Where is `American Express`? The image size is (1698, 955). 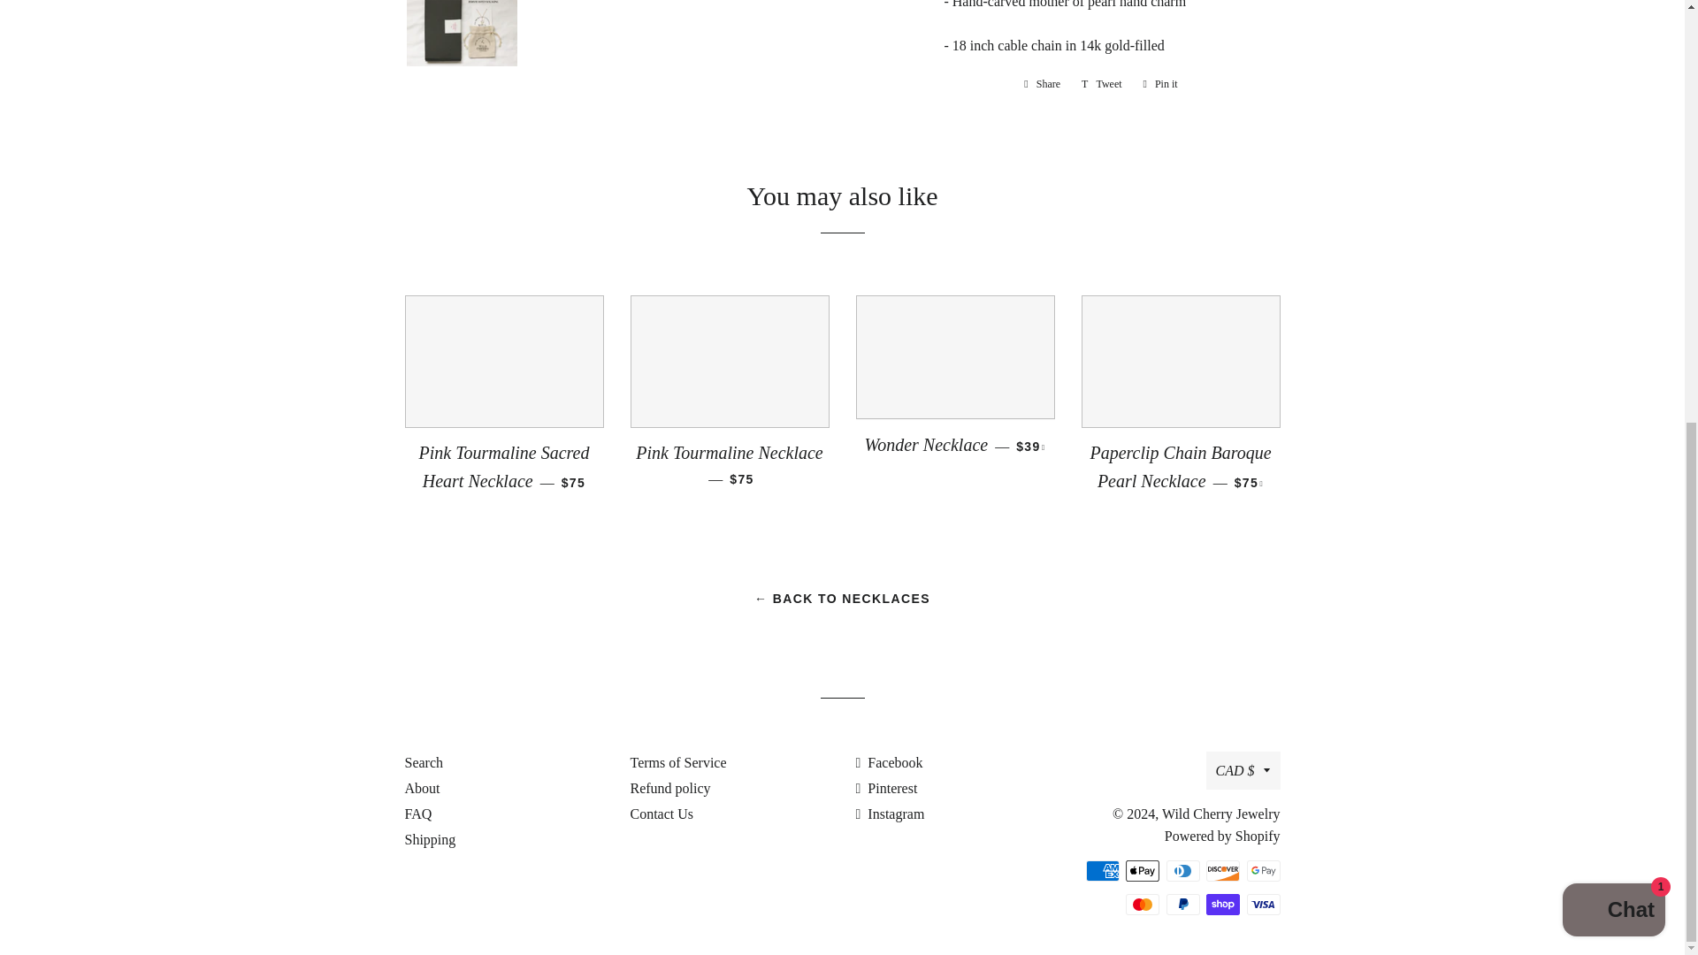 American Express is located at coordinates (1102, 870).